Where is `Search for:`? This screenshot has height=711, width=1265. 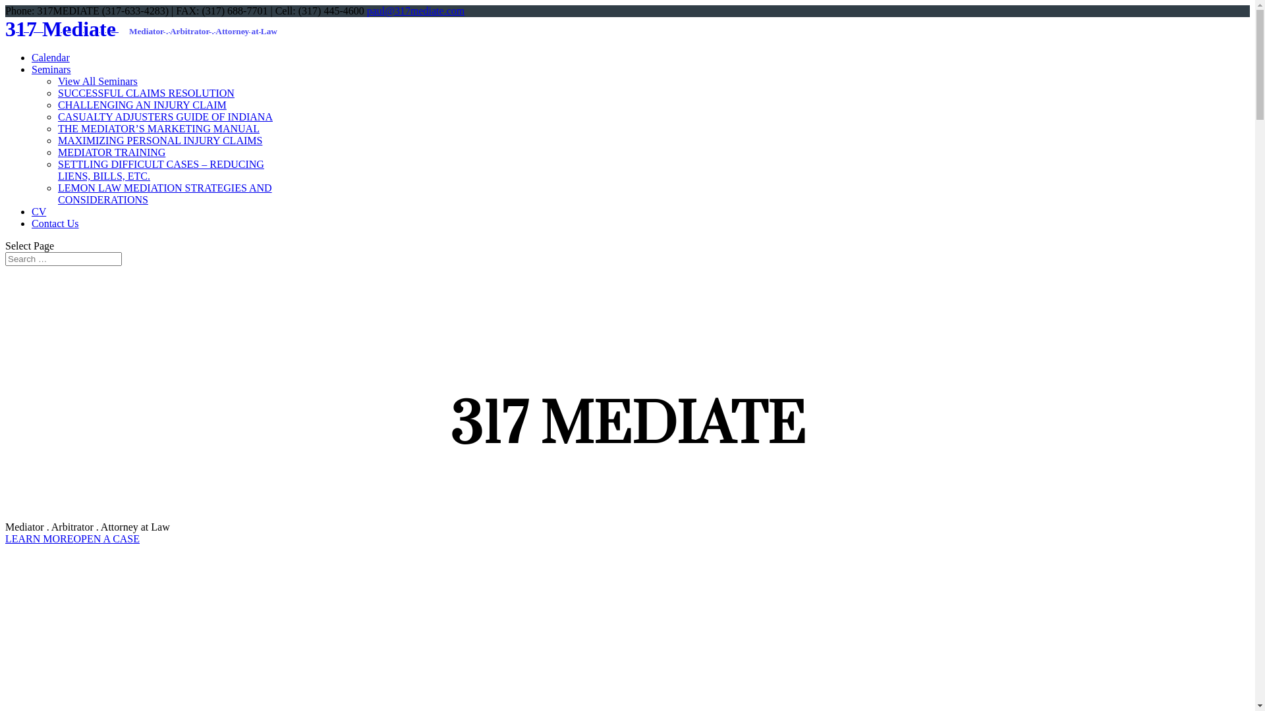 Search for: is located at coordinates (63, 259).